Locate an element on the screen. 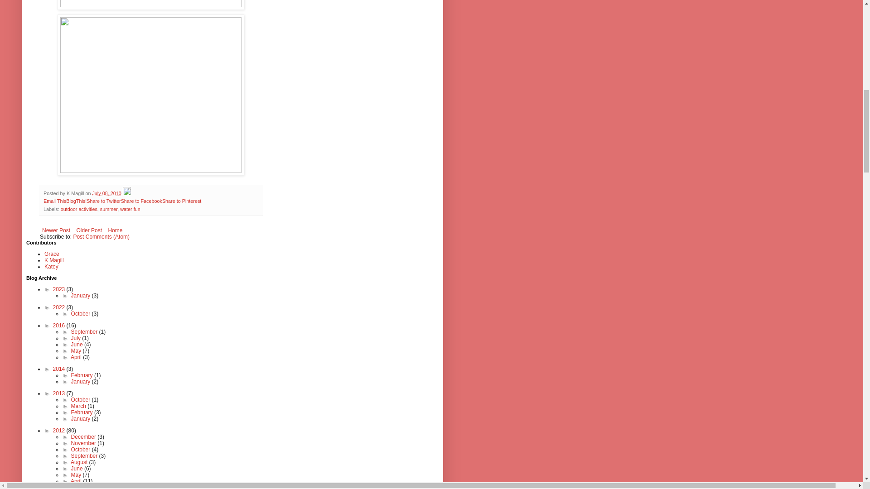 Image resolution: width=870 pixels, height=489 pixels. summer is located at coordinates (109, 209).